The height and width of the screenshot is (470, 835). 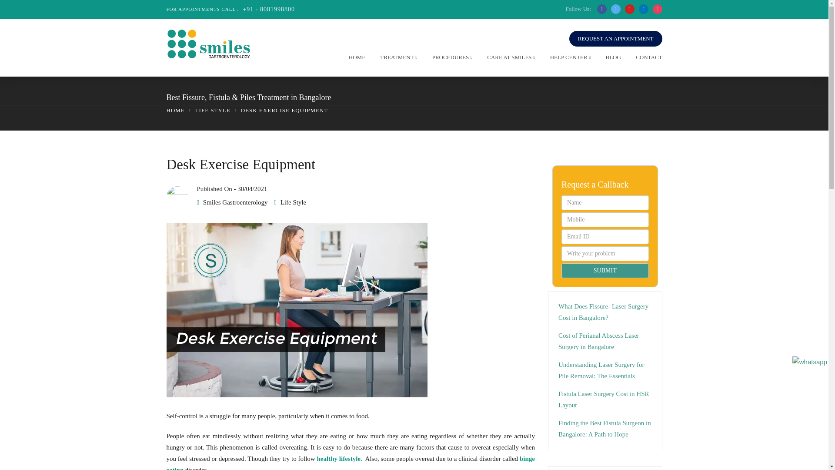 What do you see at coordinates (605, 271) in the screenshot?
I see `SUBMIT` at bounding box center [605, 271].